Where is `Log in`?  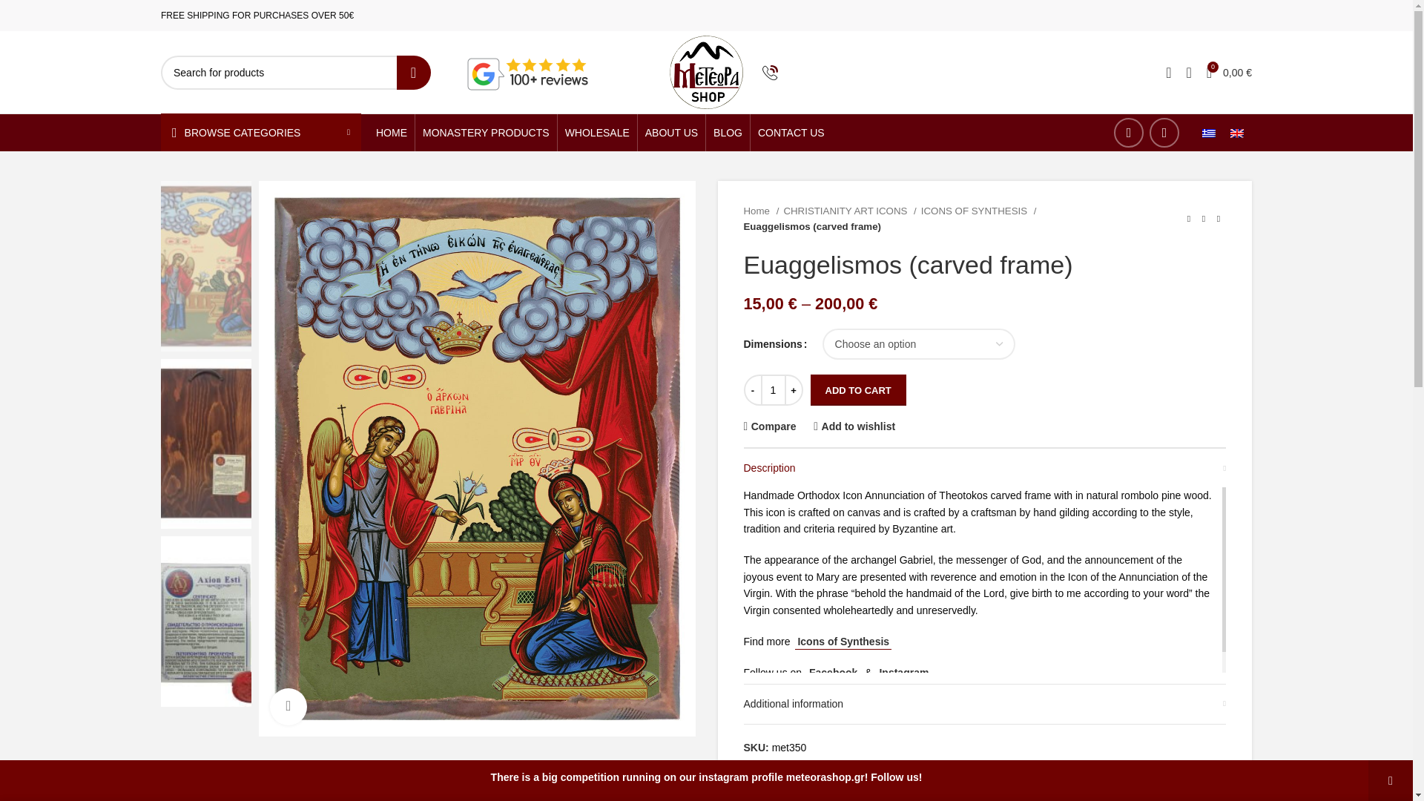
Log in is located at coordinates (1049, 309).